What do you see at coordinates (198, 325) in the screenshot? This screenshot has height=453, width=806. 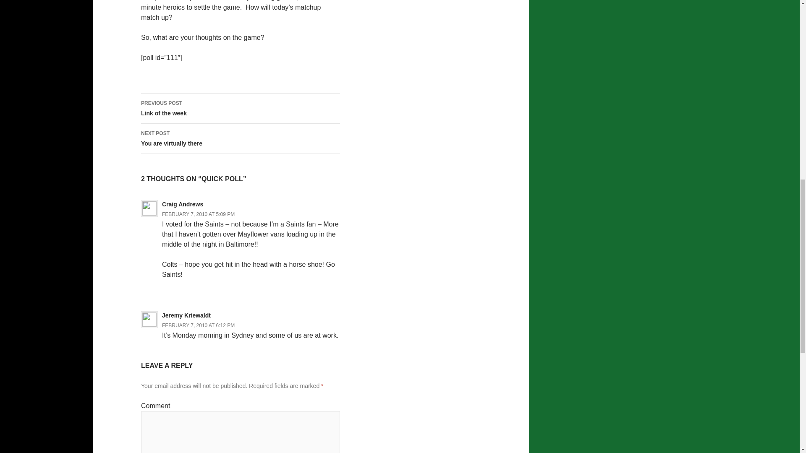 I see `FEBRUARY 7, 2010 AT 6:12 PM` at bounding box center [198, 325].